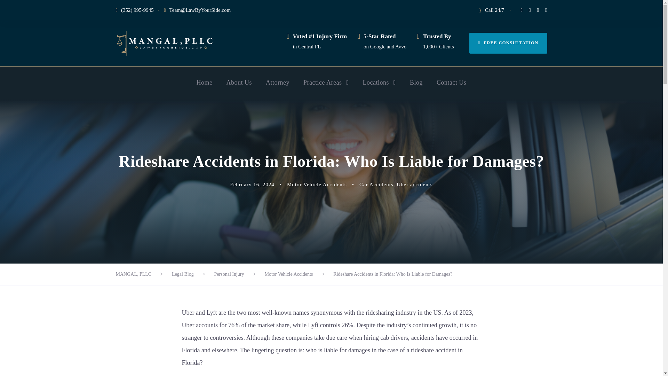  What do you see at coordinates (134, 274) in the screenshot?
I see `Go to MANGAL, PLLC.` at bounding box center [134, 274].